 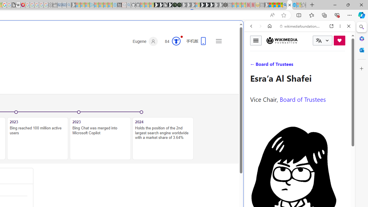 What do you see at coordinates (362, 69) in the screenshot?
I see `Close Customize pane` at bounding box center [362, 69].